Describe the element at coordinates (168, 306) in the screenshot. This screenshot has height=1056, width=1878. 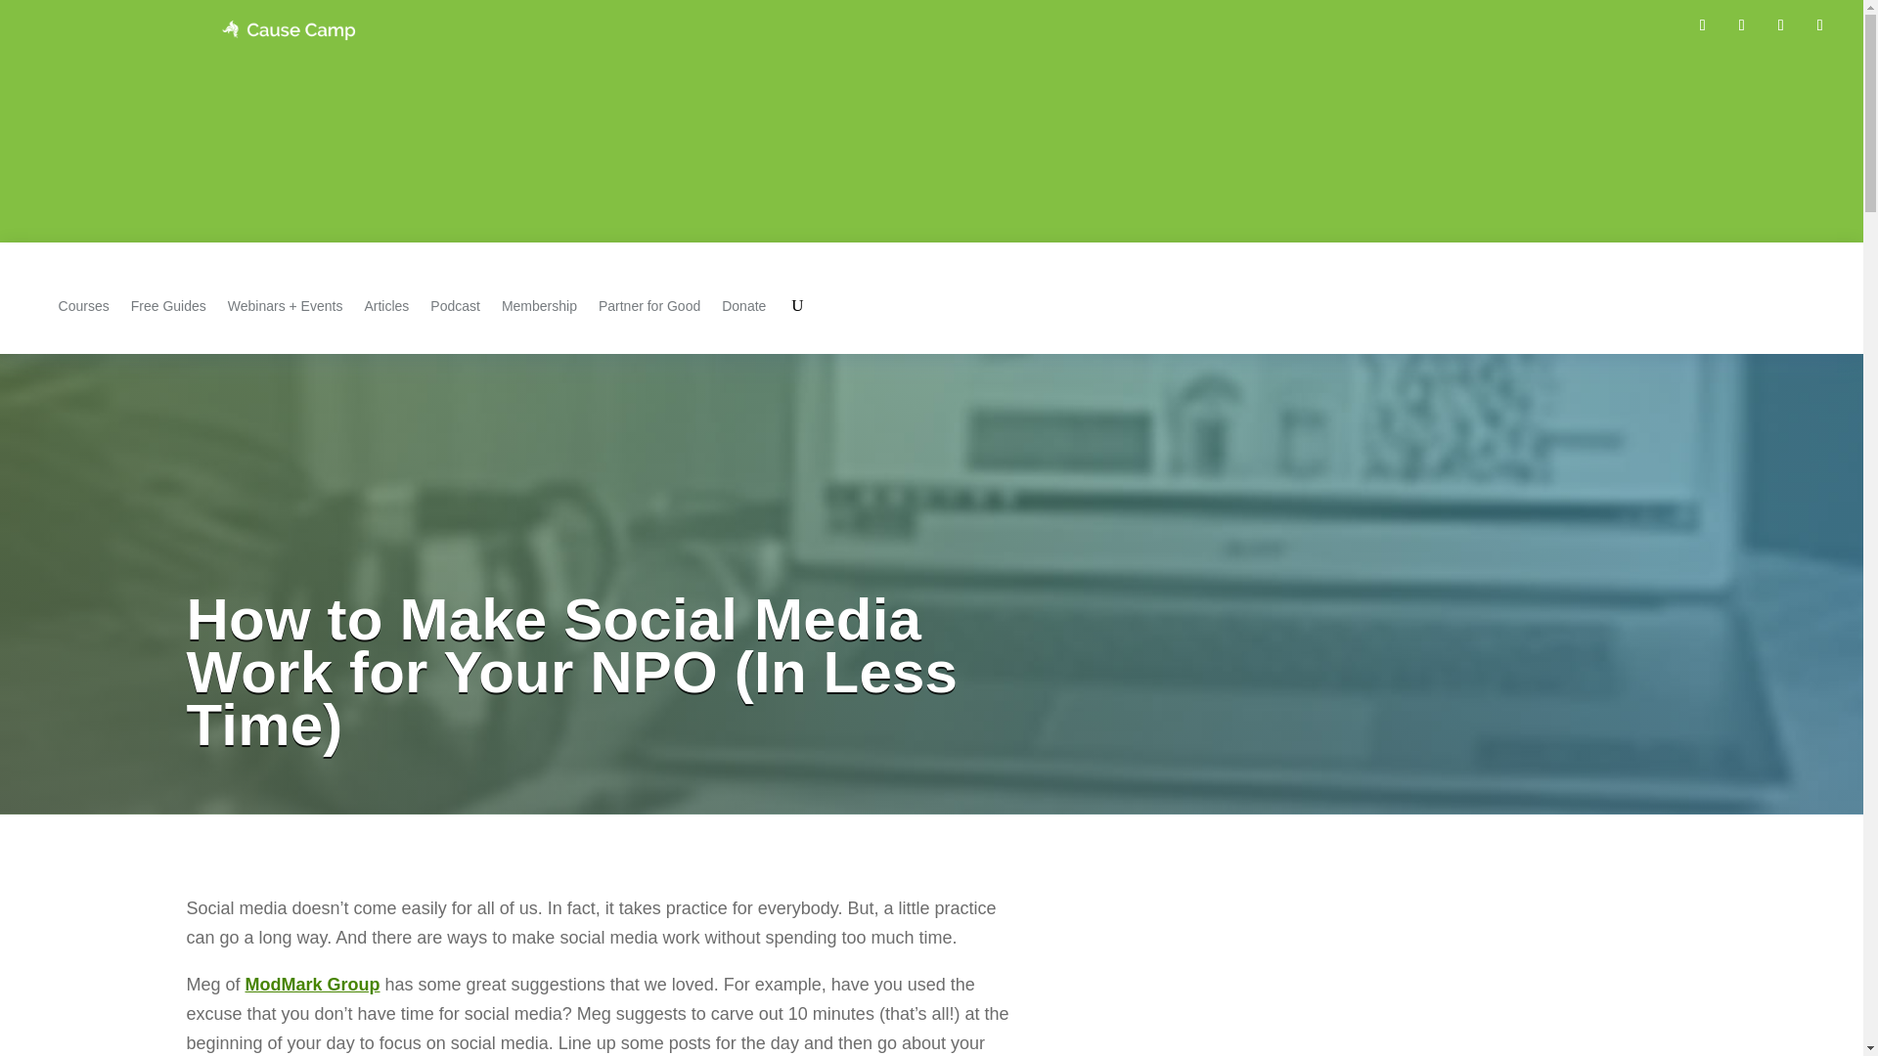
I see `Free Guides` at that location.